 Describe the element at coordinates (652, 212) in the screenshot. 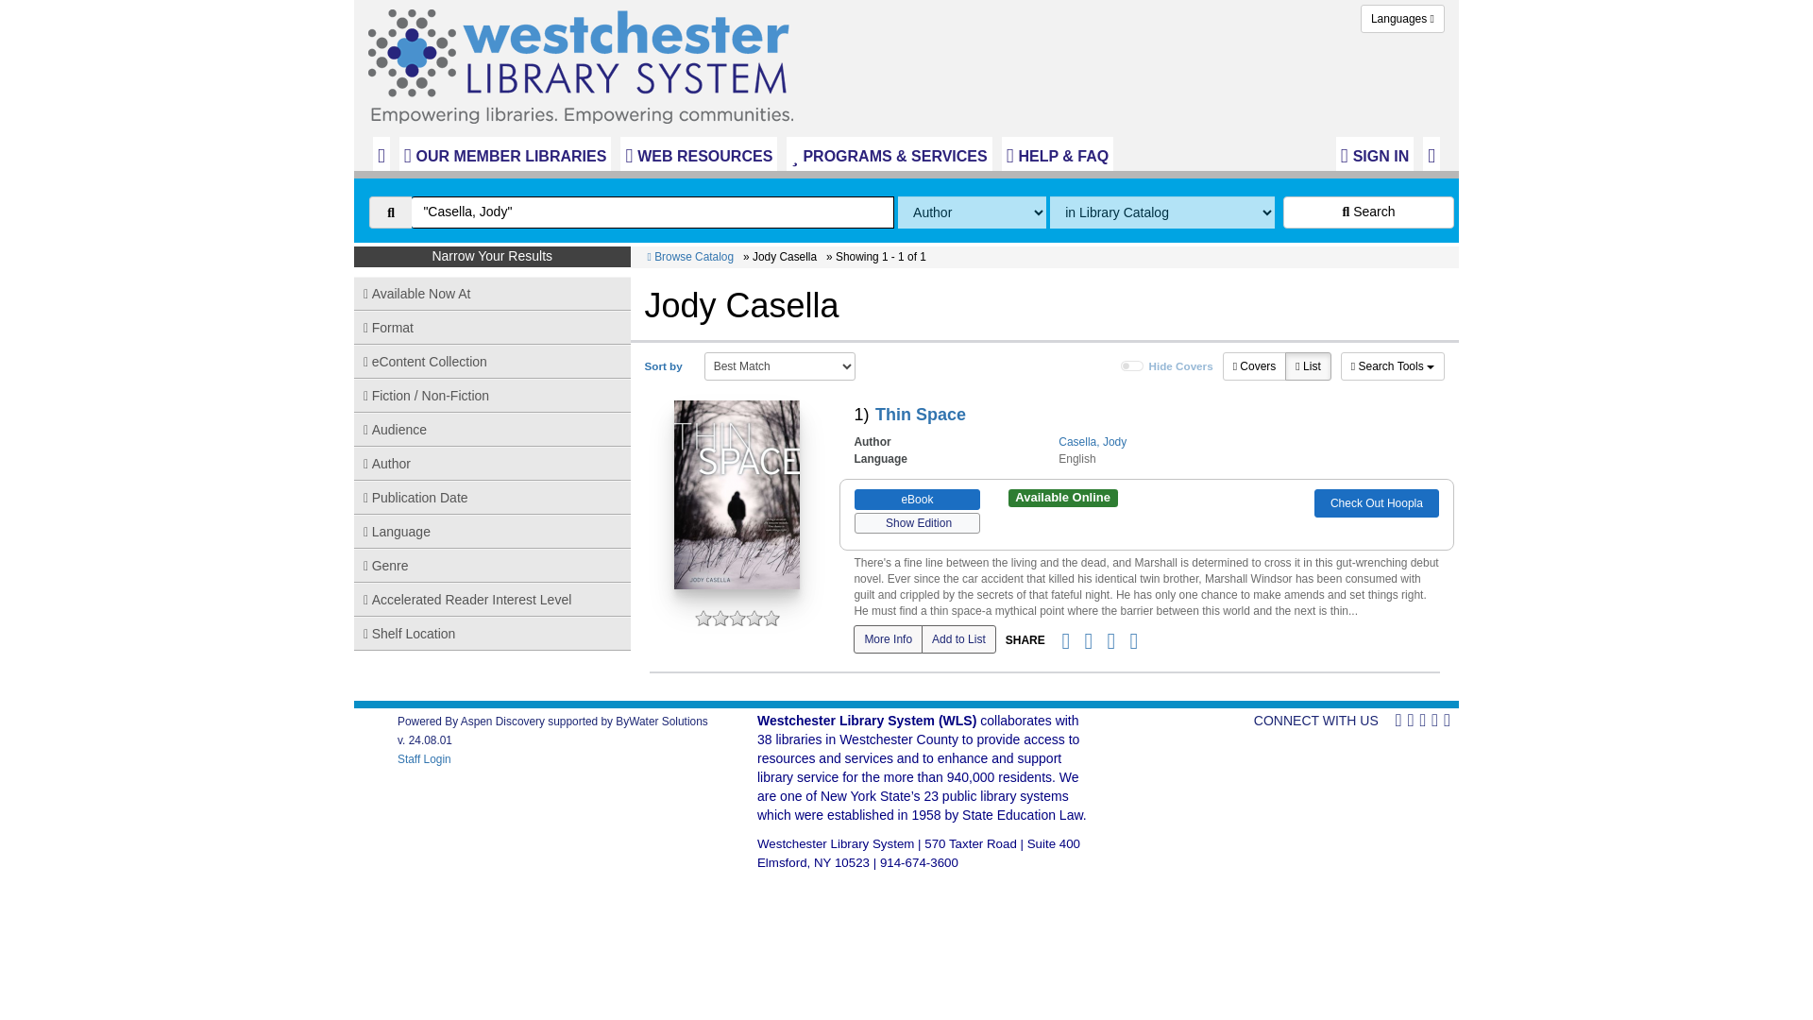

I see `"Casella, Jody"` at that location.